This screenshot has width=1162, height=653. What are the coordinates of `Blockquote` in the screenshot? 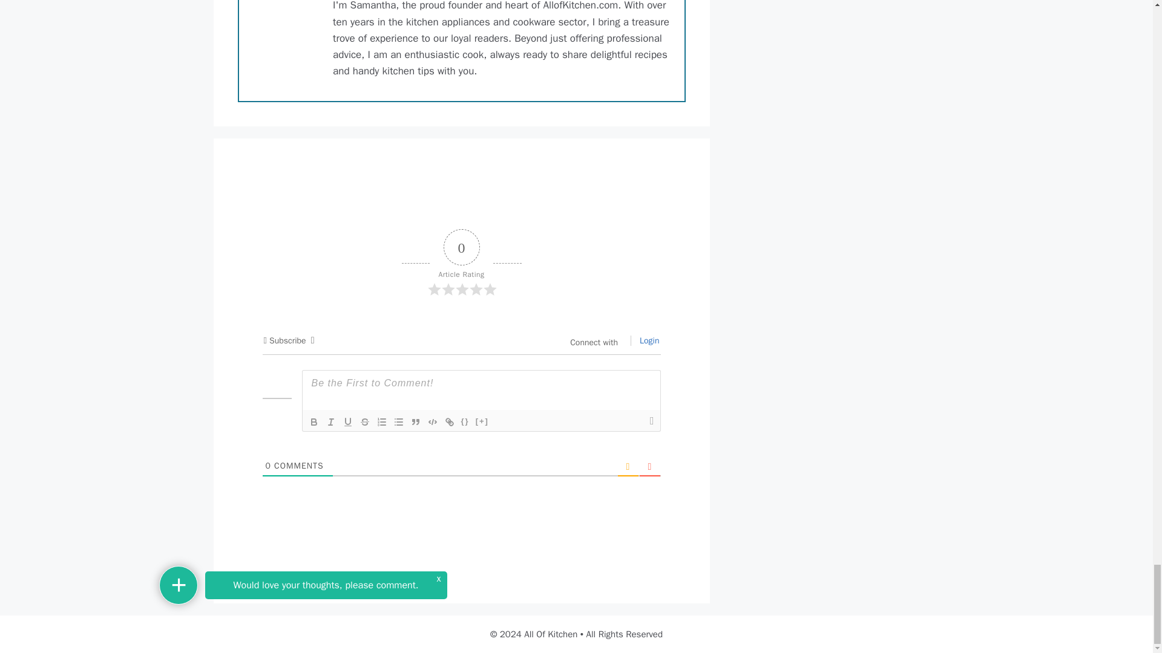 It's located at (415, 421).